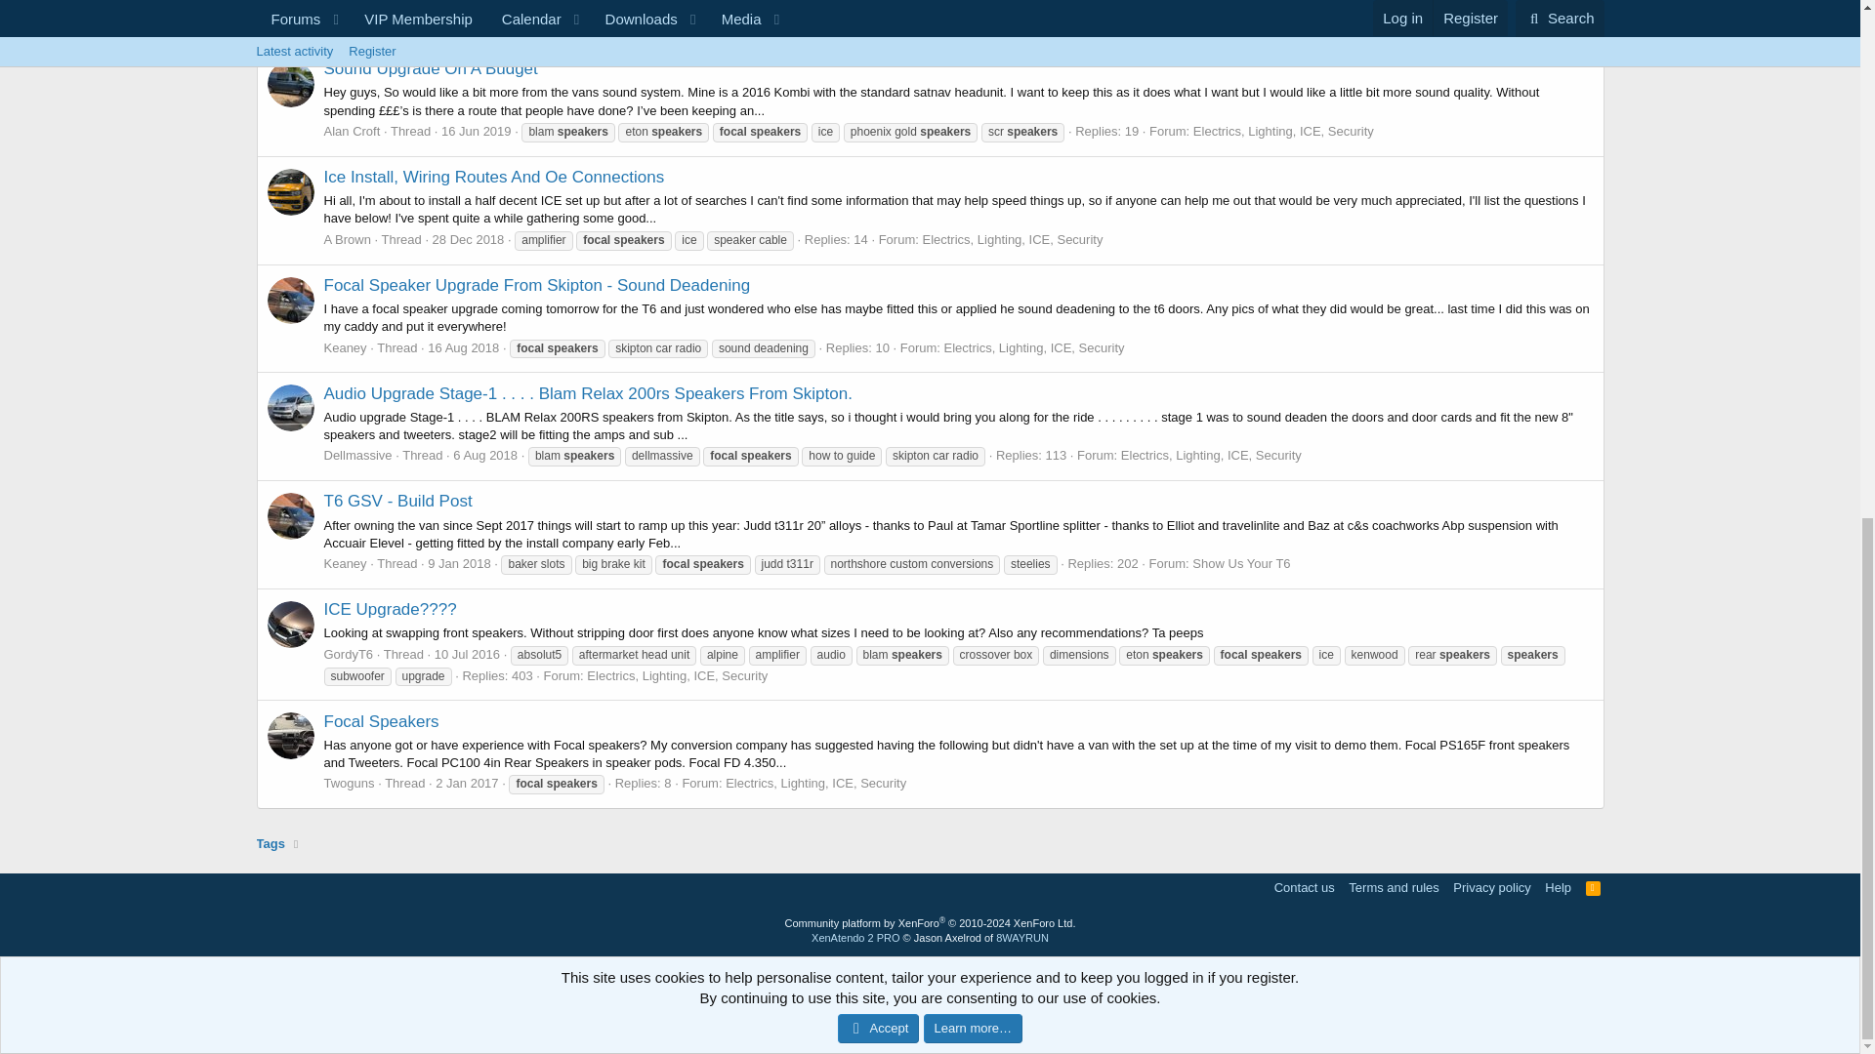 This screenshot has width=1875, height=1054. Describe the element at coordinates (463, 347) in the screenshot. I see `16 Aug 2018 at 20:37` at that location.